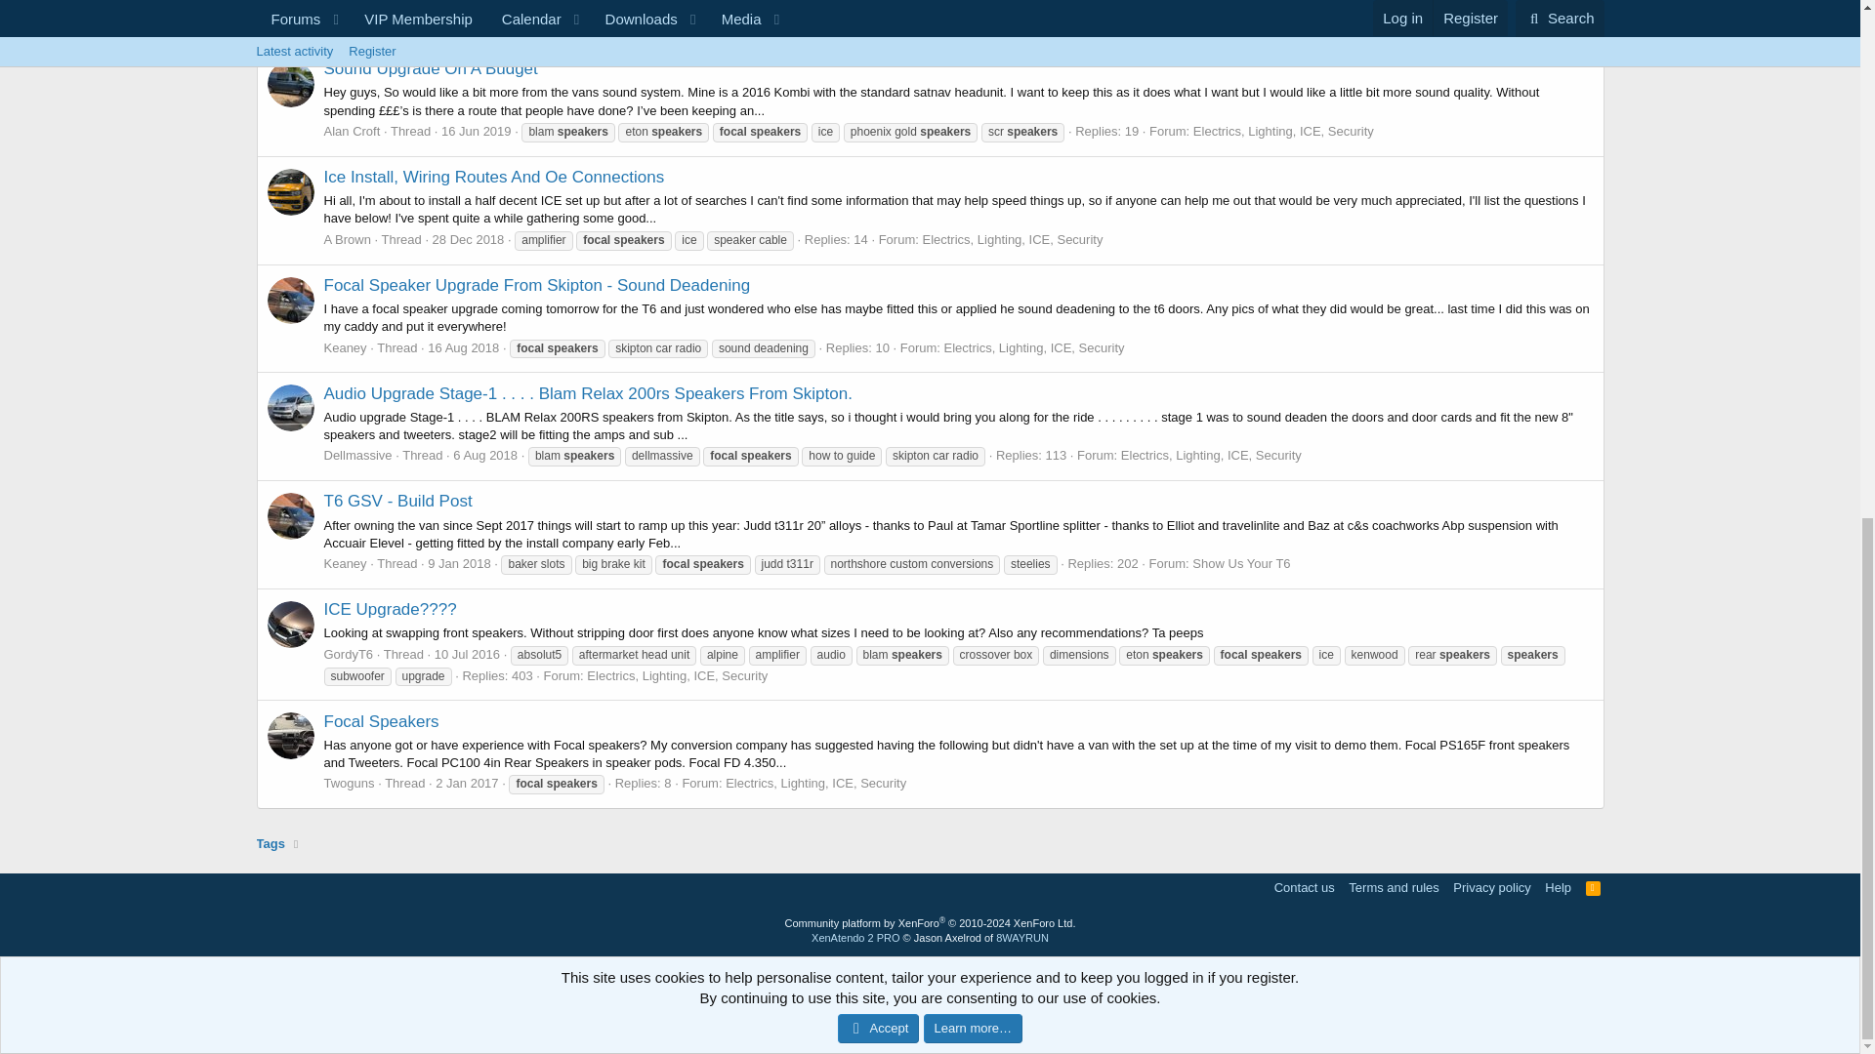 This screenshot has width=1875, height=1054. Describe the element at coordinates (463, 347) in the screenshot. I see `16 Aug 2018 at 20:37` at that location.